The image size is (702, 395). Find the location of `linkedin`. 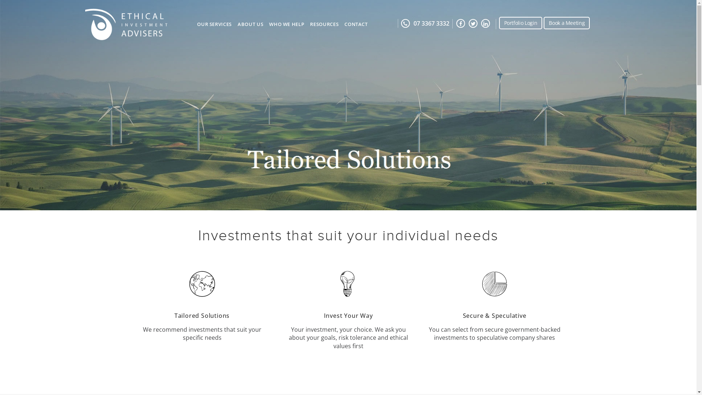

linkedin is located at coordinates (487, 23).